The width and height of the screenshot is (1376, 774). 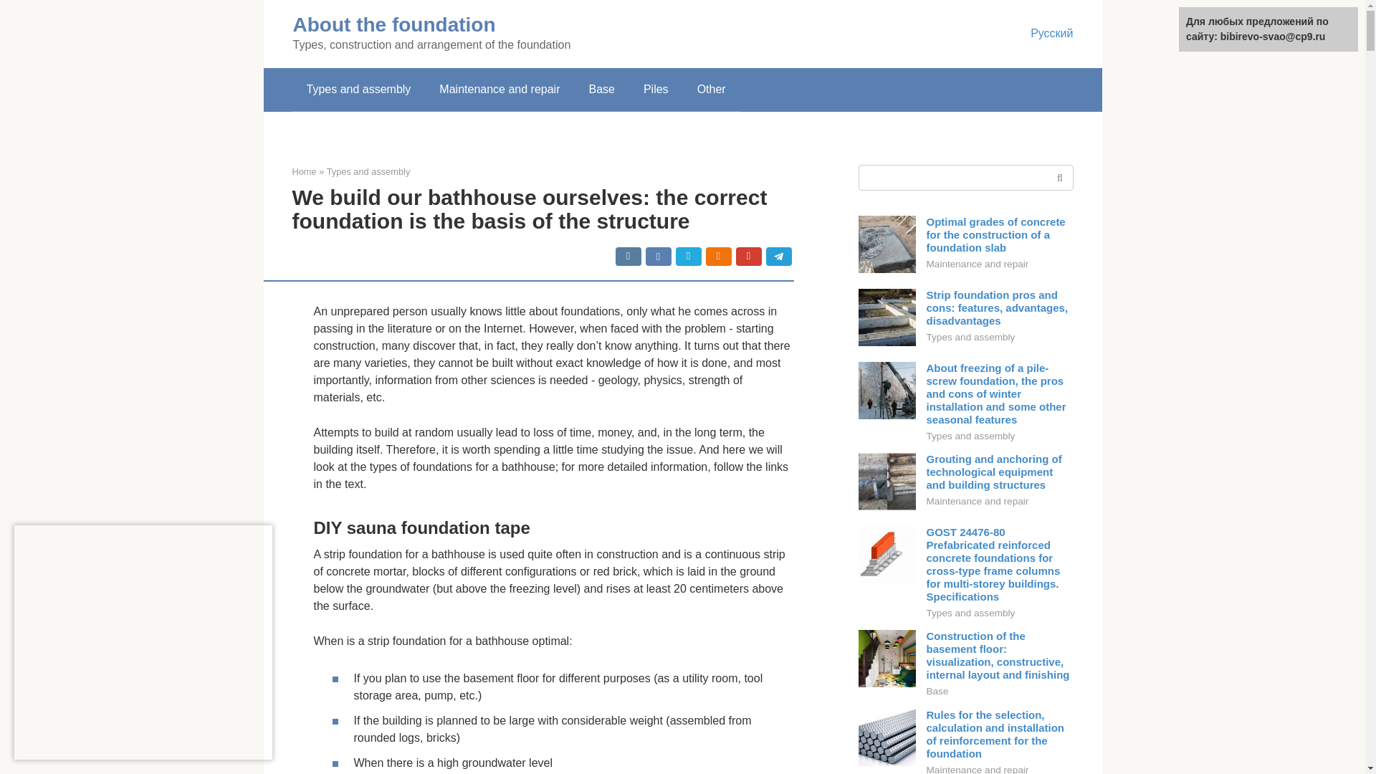 I want to click on Types and assembly, so click(x=368, y=172).